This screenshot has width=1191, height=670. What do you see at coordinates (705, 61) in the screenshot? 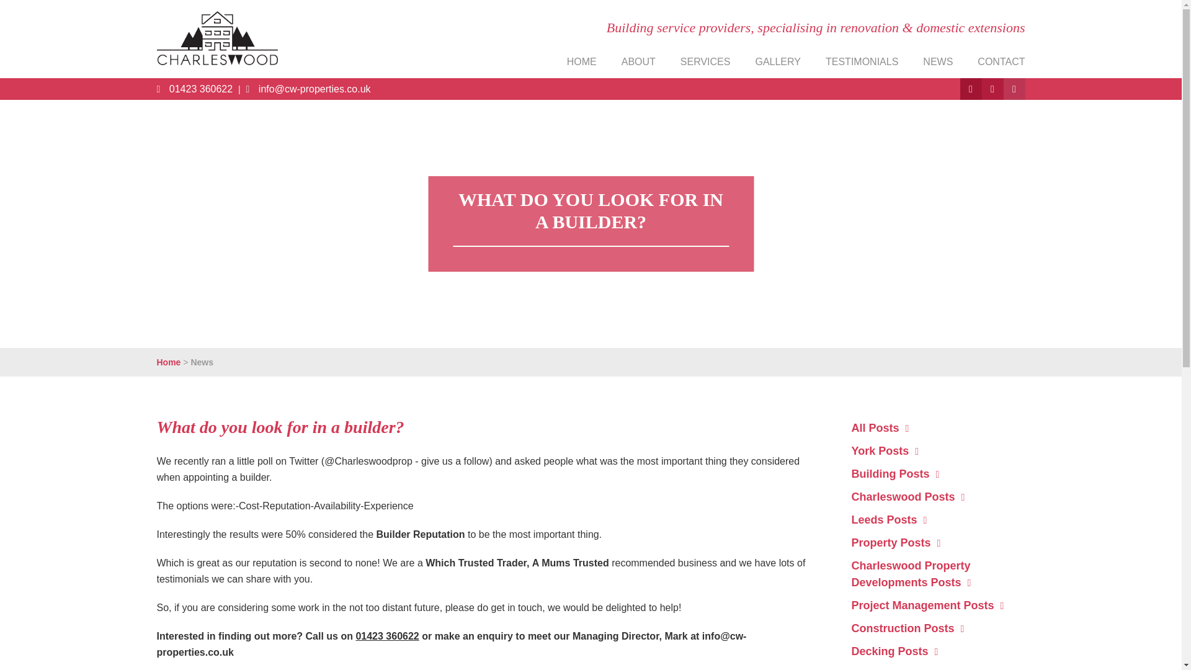
I see `Services` at bounding box center [705, 61].